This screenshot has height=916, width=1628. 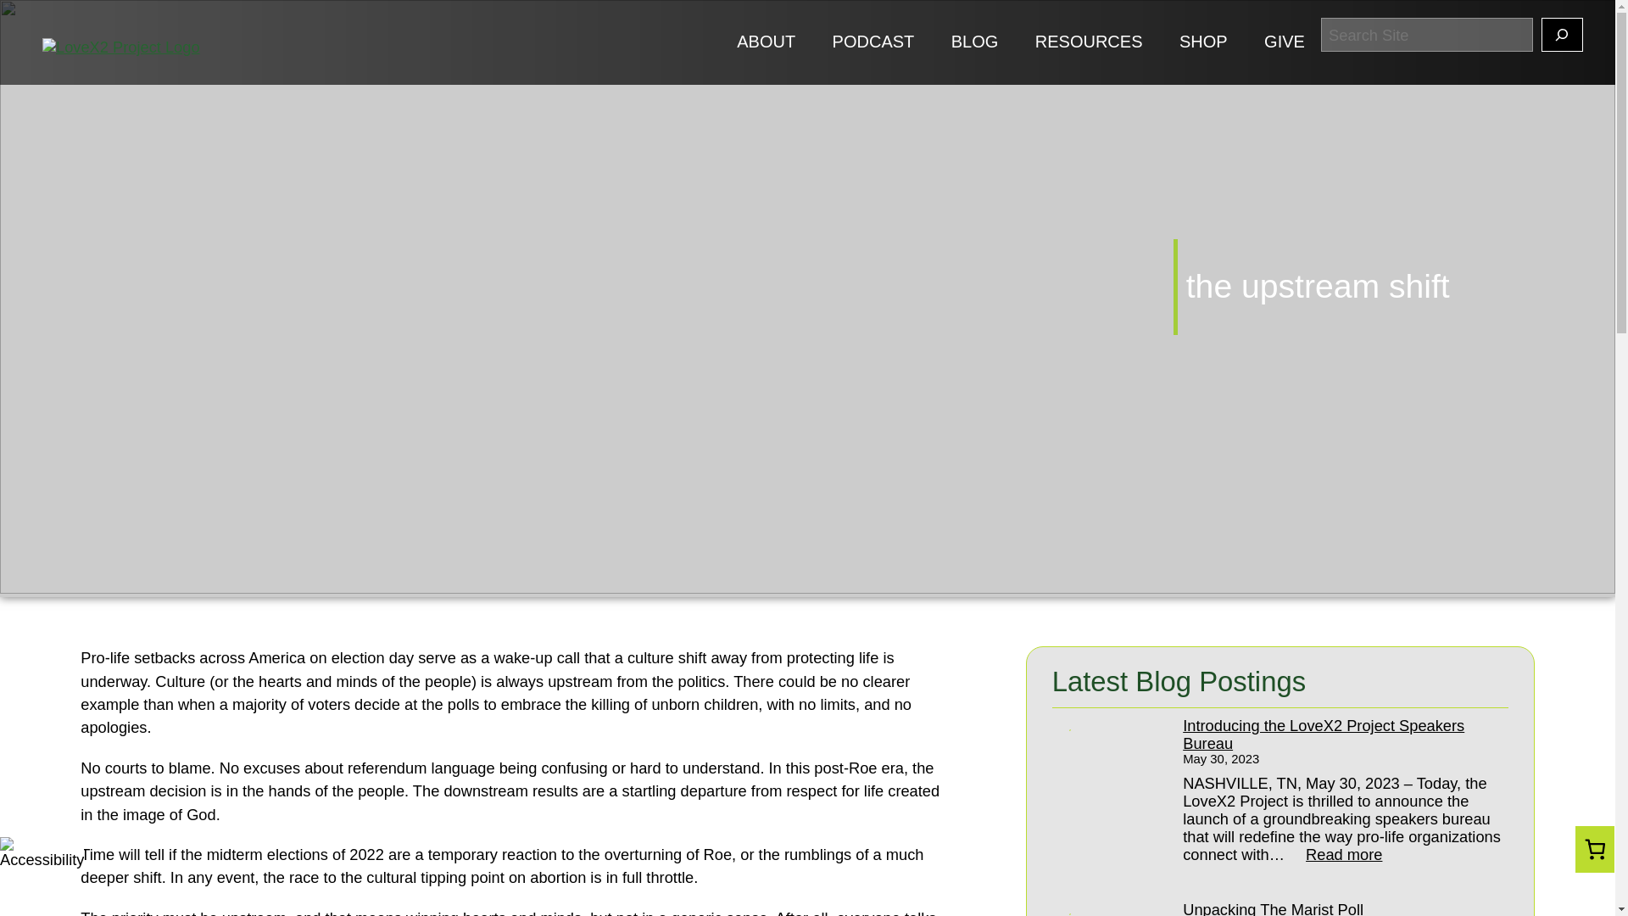 What do you see at coordinates (1336, 734) in the screenshot?
I see `Introducing the LoveX2 Project Speakers Bureau` at bounding box center [1336, 734].